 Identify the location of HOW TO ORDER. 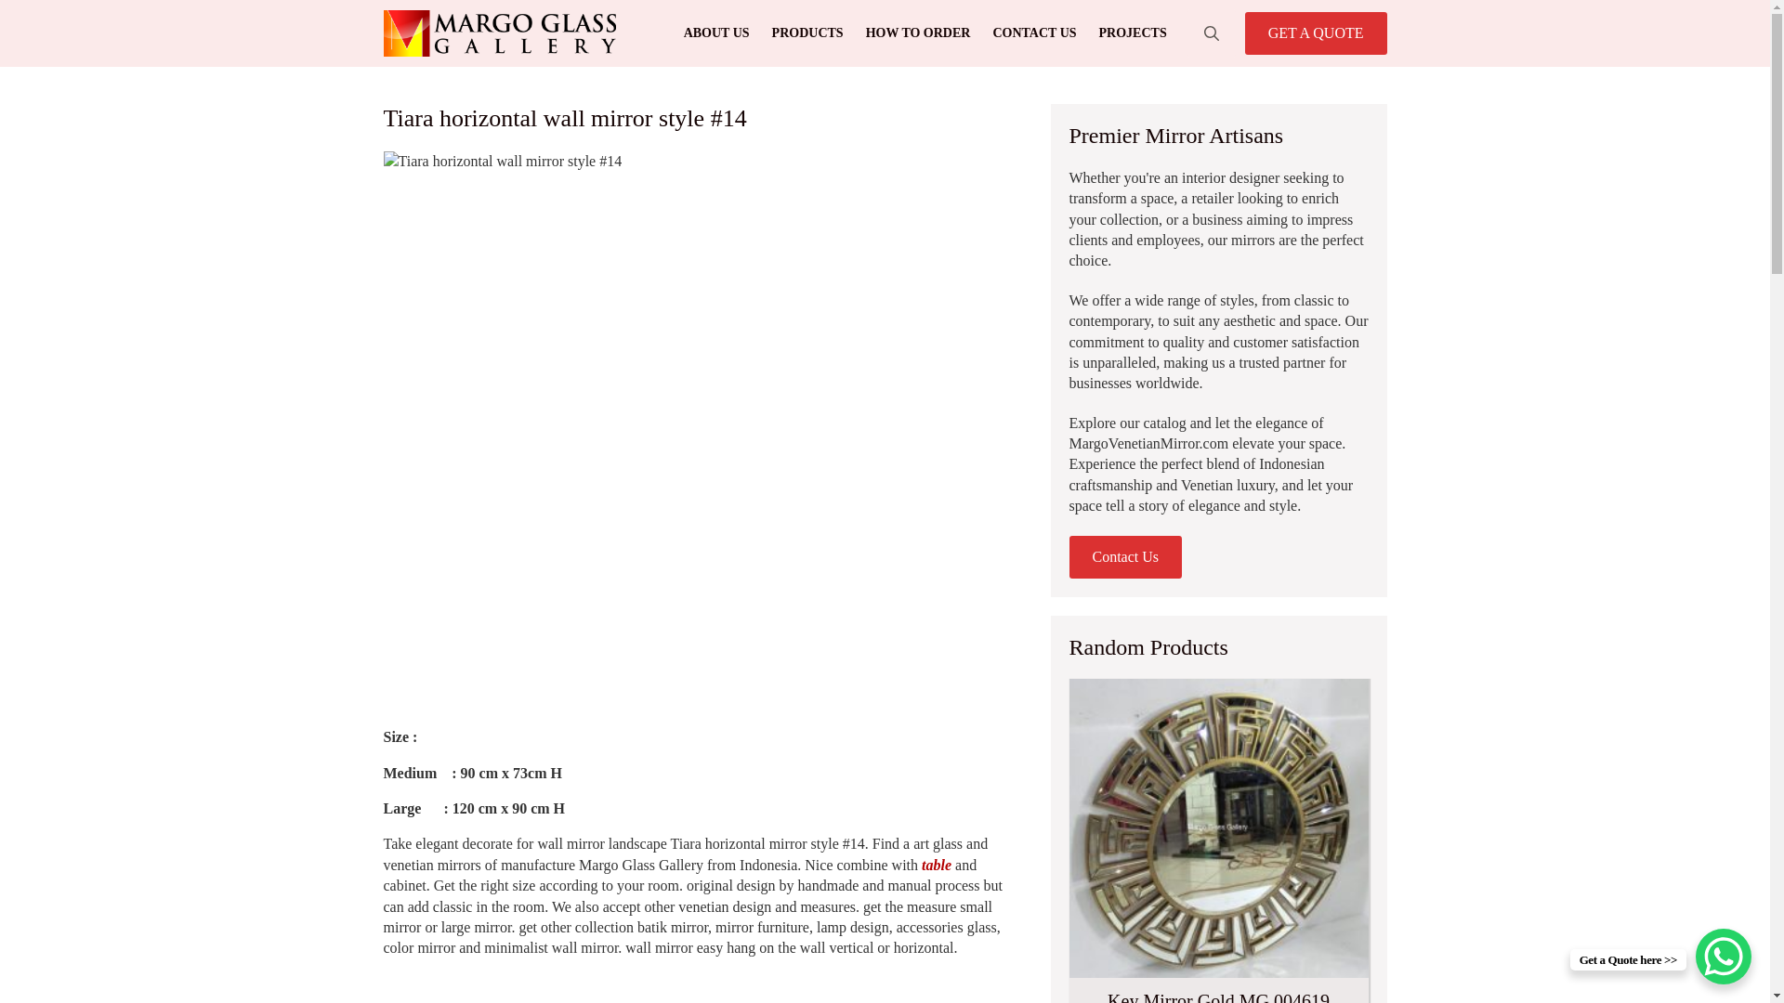
(918, 33).